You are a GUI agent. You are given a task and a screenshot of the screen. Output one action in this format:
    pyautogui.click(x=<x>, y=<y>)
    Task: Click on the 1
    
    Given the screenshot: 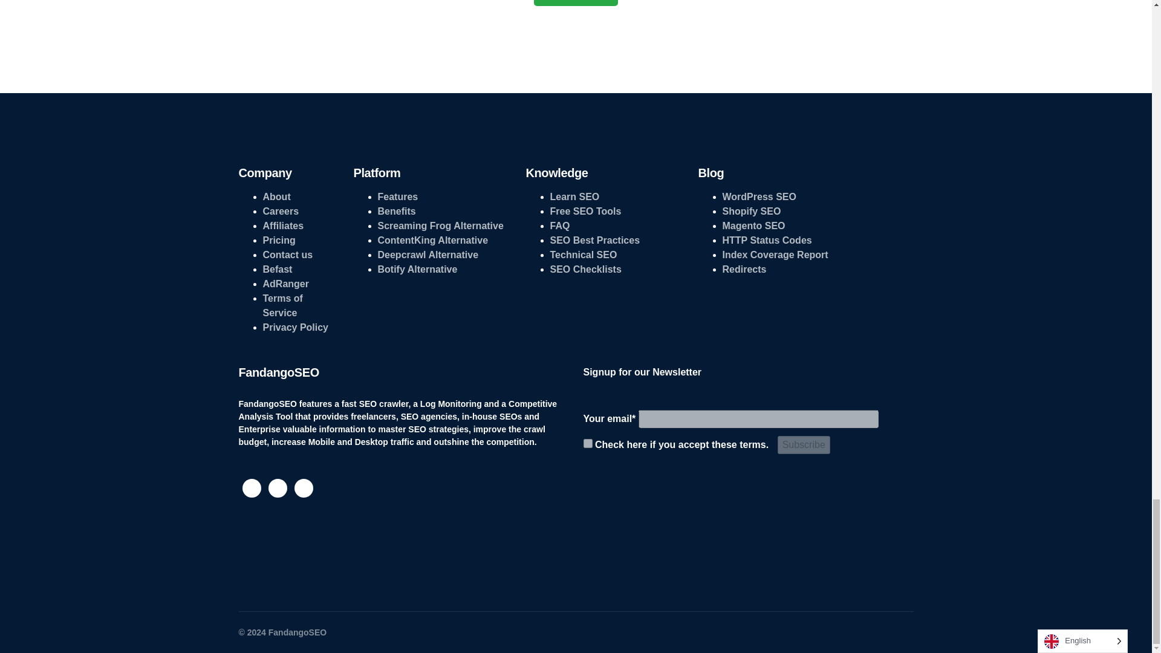 What is the action you would take?
    pyautogui.click(x=587, y=443)
    